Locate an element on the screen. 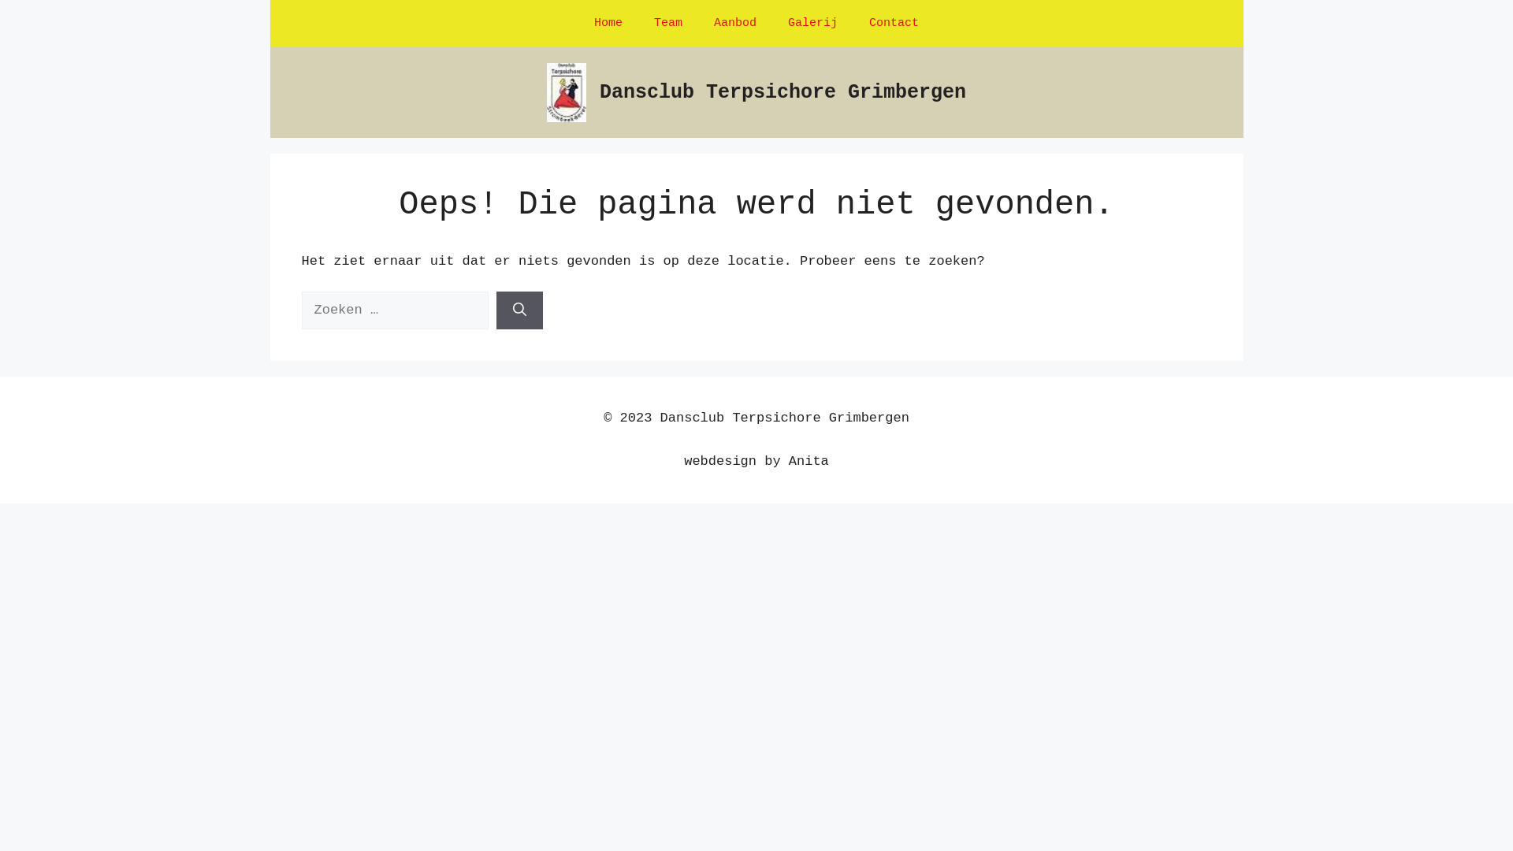  Galerij is located at coordinates (812, 24).